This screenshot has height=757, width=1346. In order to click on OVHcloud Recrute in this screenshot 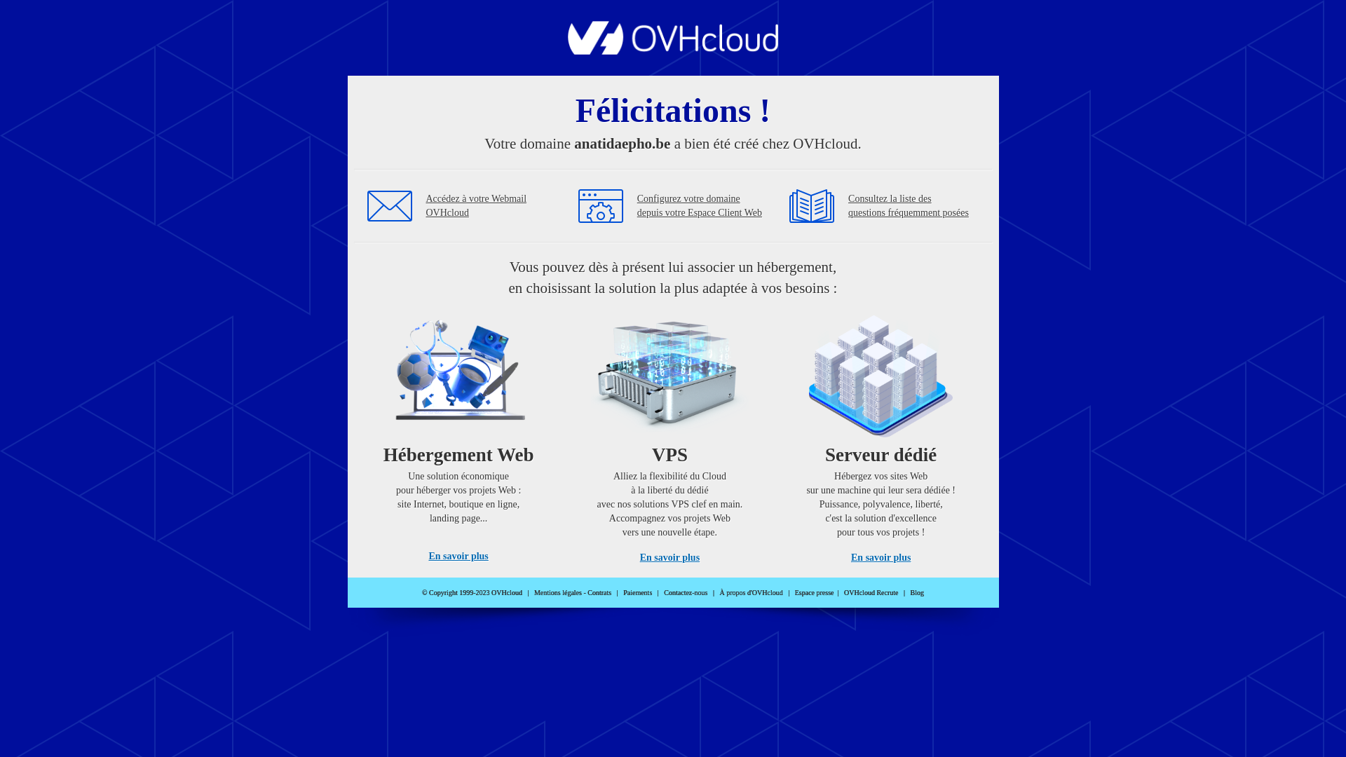, I will do `click(871, 593)`.